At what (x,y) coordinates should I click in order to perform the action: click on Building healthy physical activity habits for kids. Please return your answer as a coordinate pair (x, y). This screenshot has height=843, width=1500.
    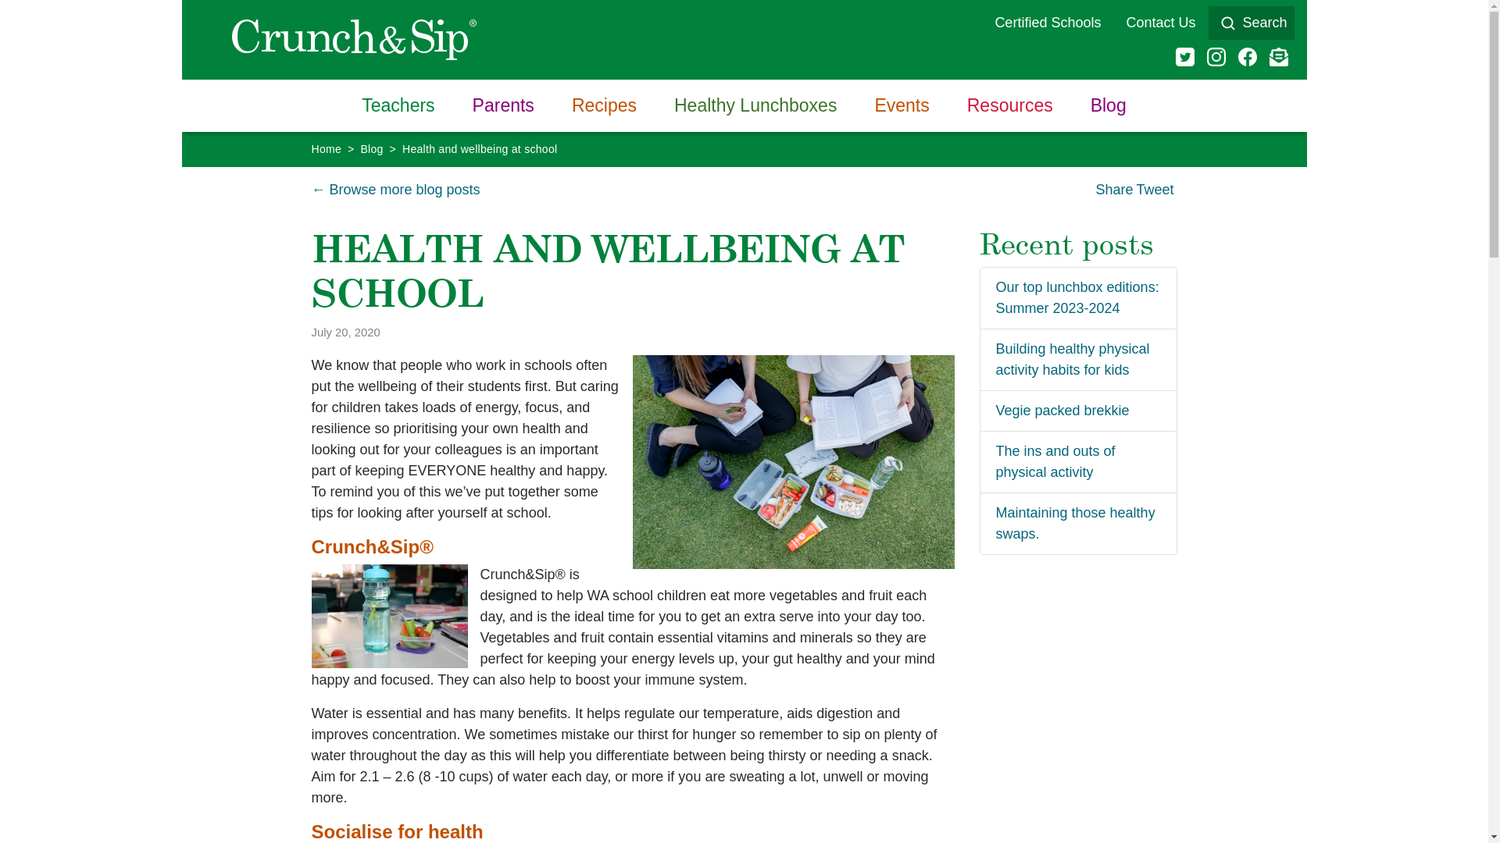
    Looking at the image, I should click on (1072, 359).